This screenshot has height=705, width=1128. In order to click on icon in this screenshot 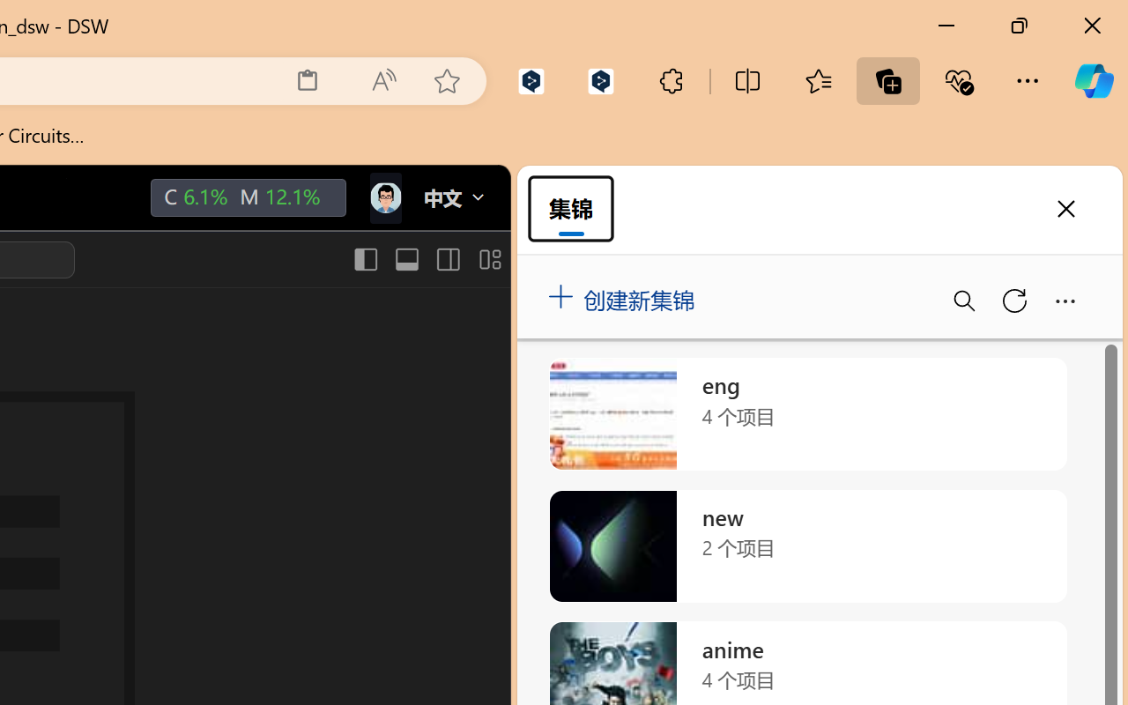, I will do `click(384, 194)`.